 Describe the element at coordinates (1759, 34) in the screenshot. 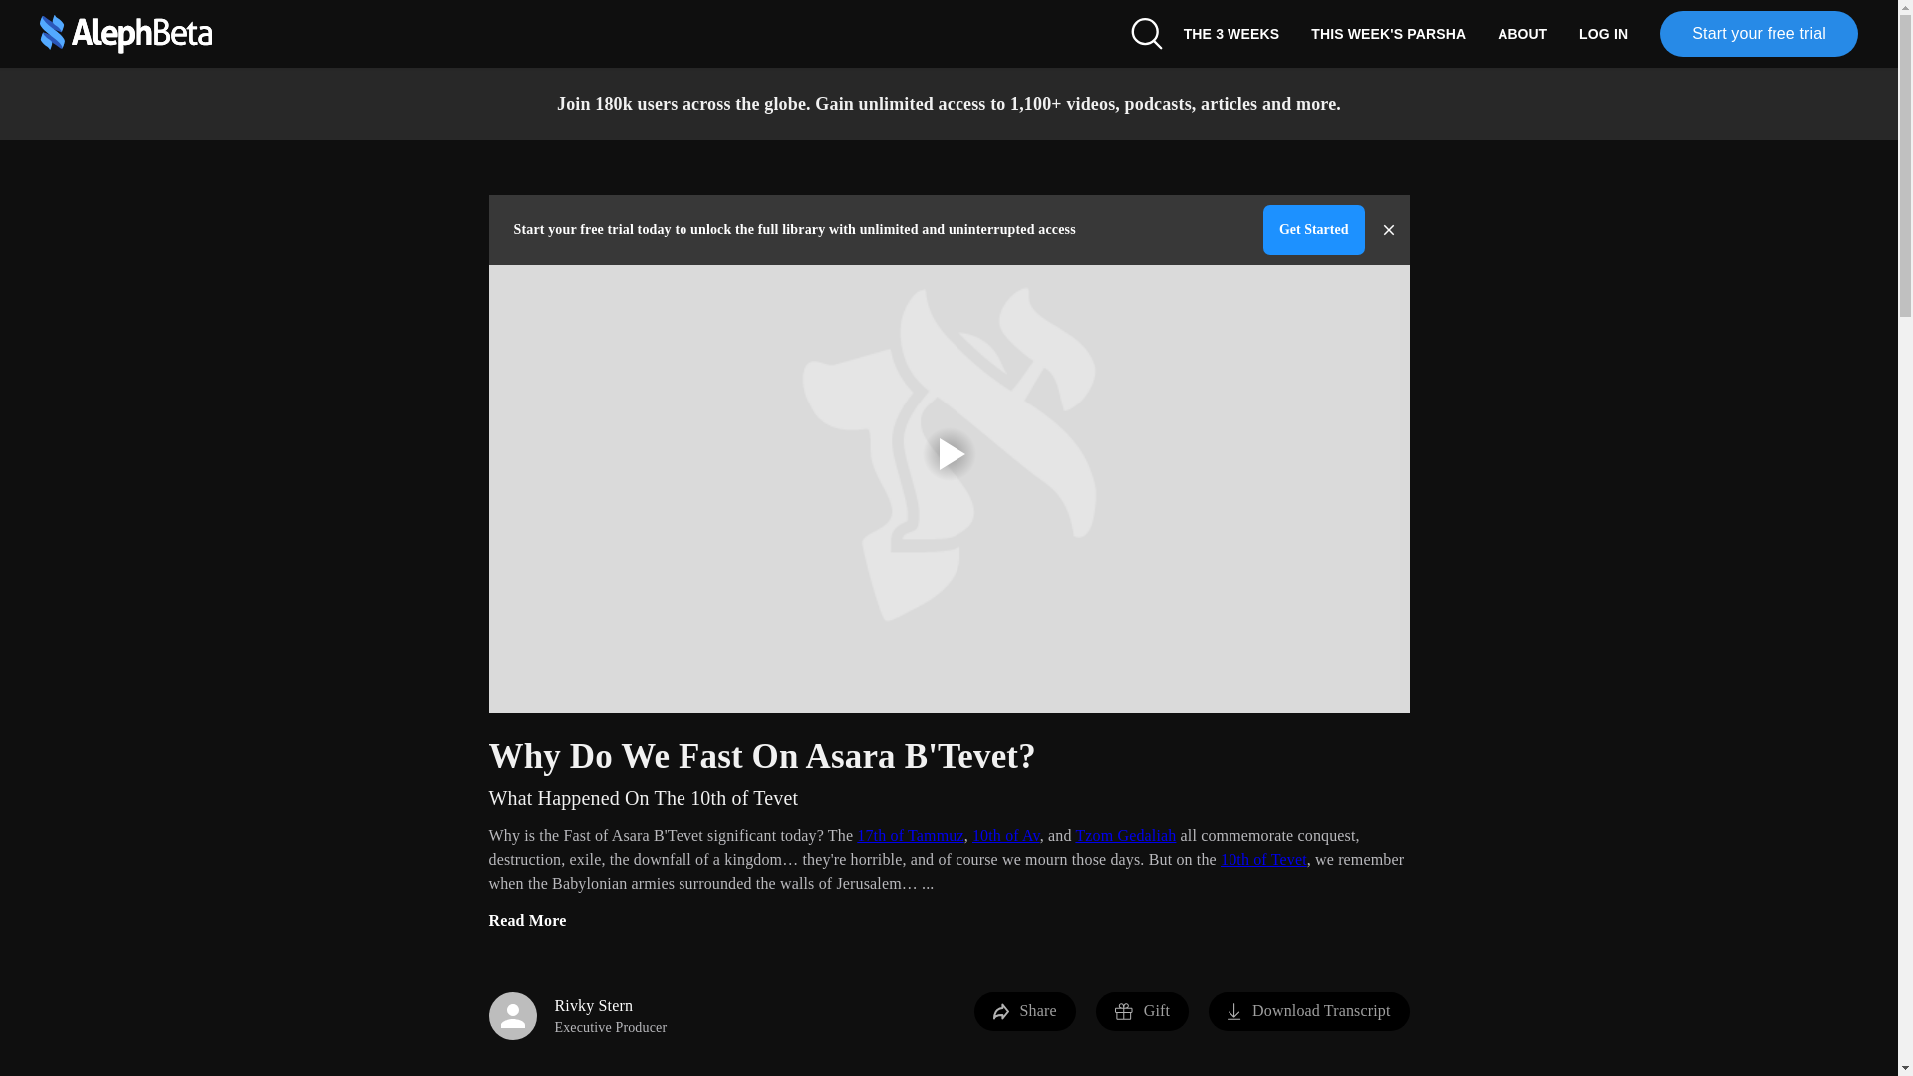

I see `Start your free trial` at that location.